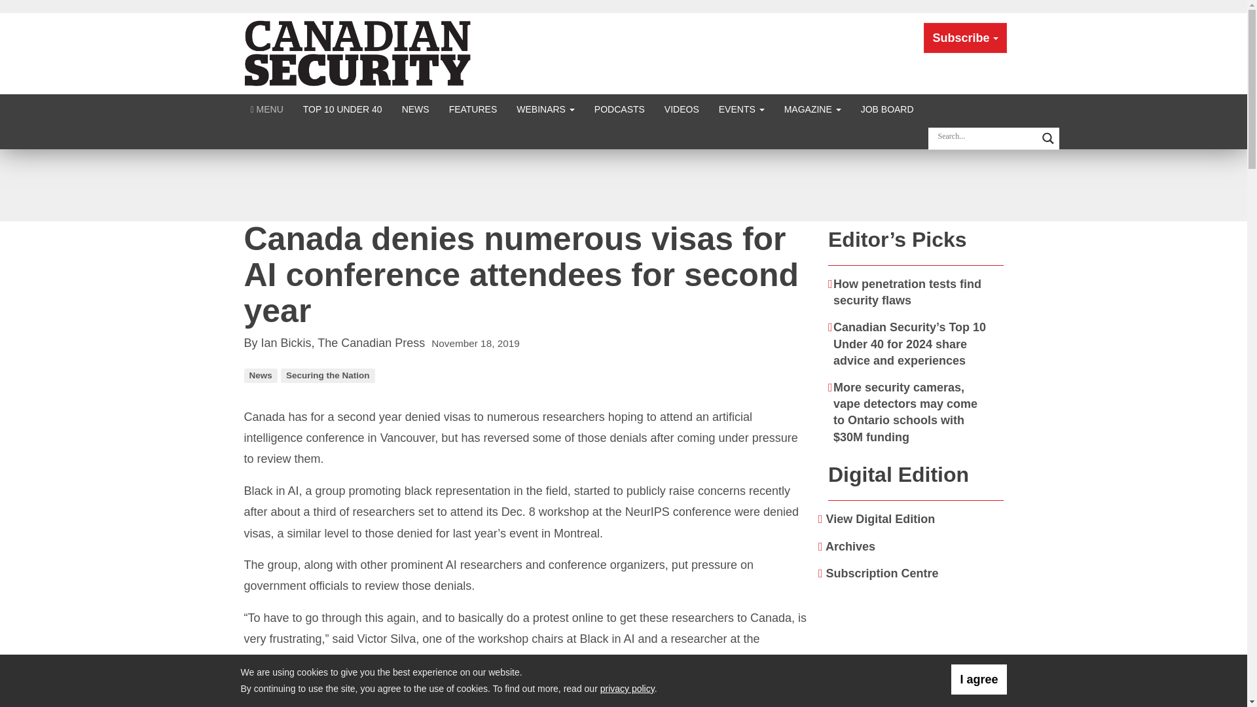  What do you see at coordinates (267, 109) in the screenshot?
I see `Click to show site navigation` at bounding box center [267, 109].